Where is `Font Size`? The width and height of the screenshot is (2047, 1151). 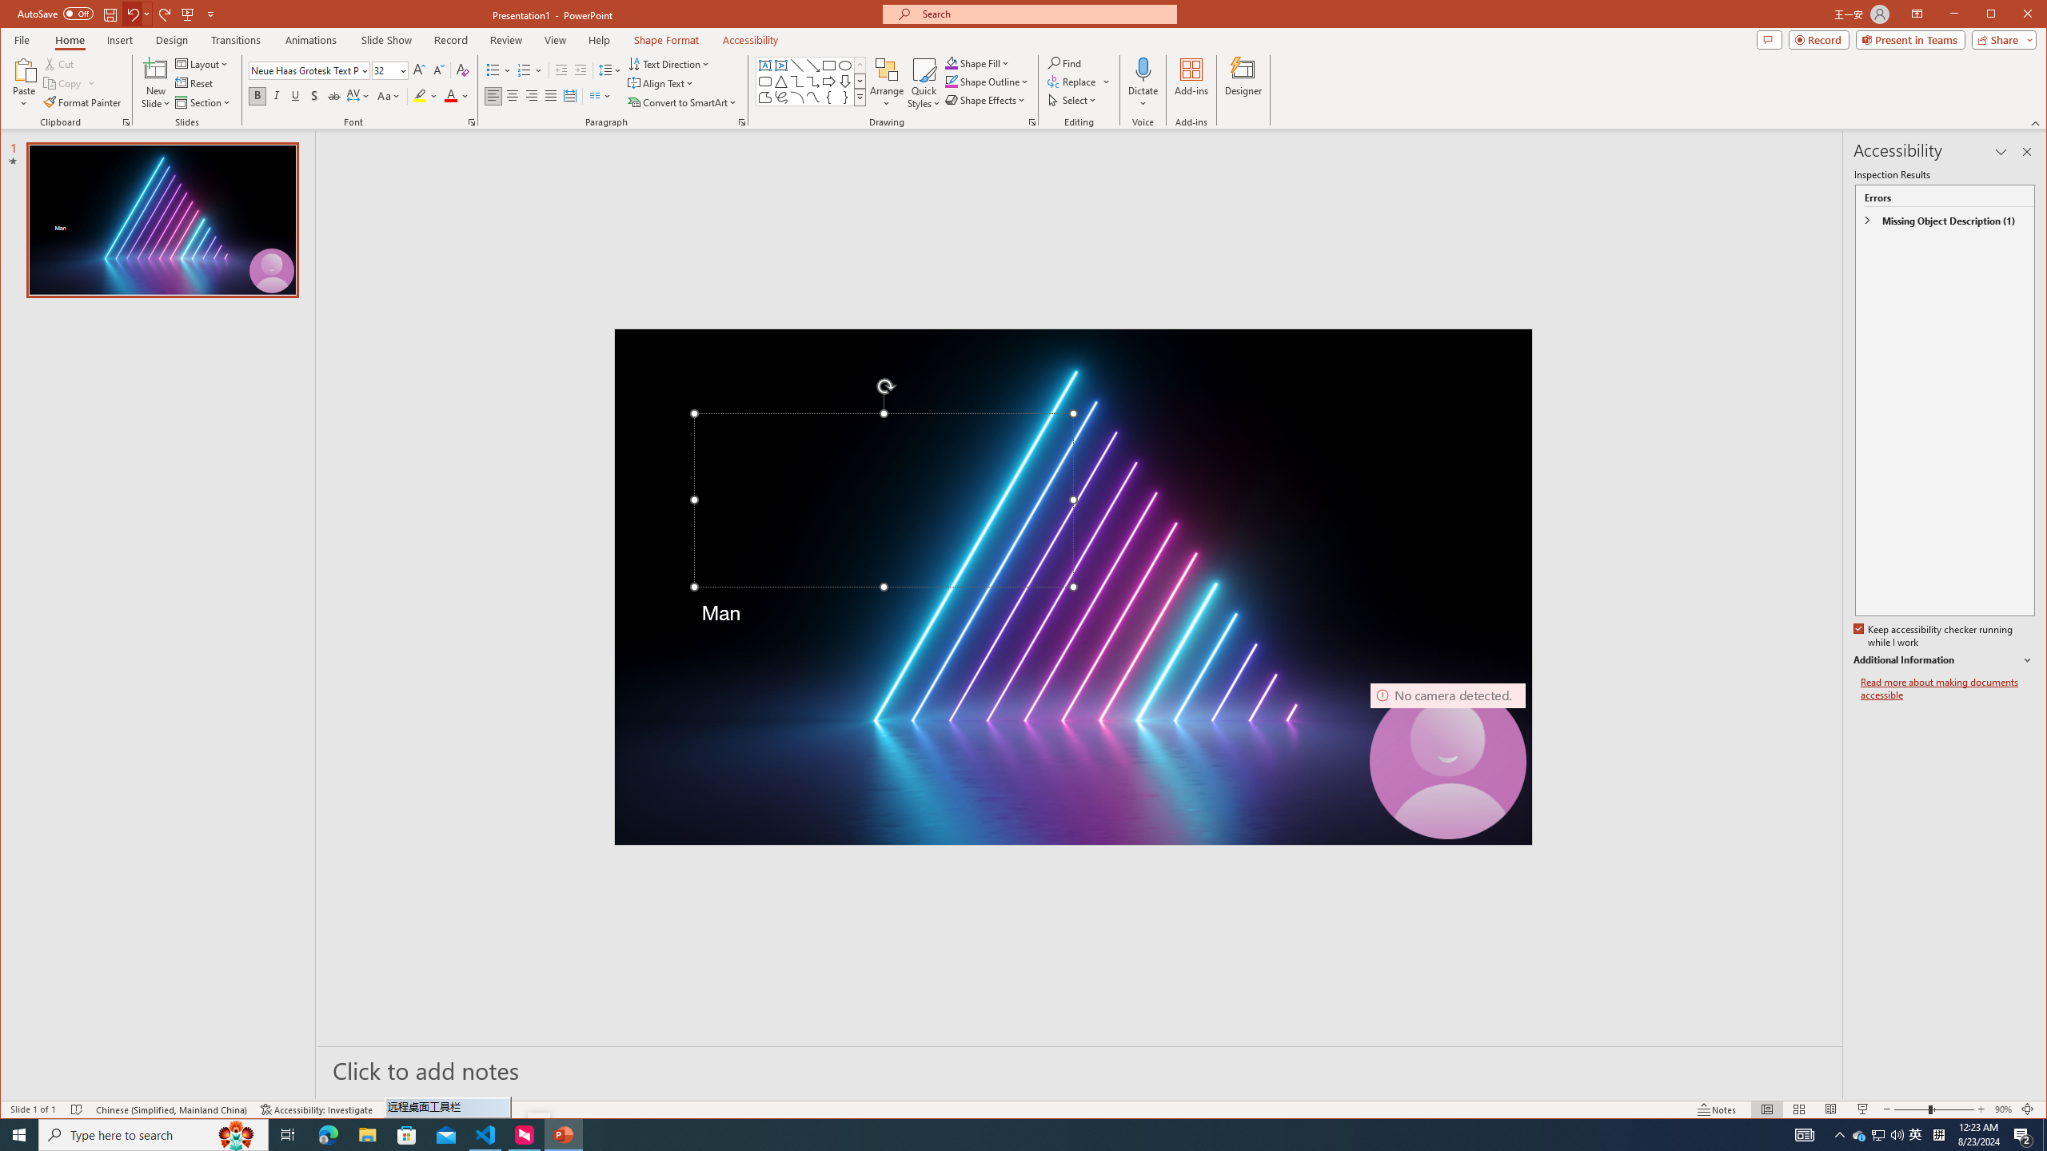 Font Size is located at coordinates (390, 70).